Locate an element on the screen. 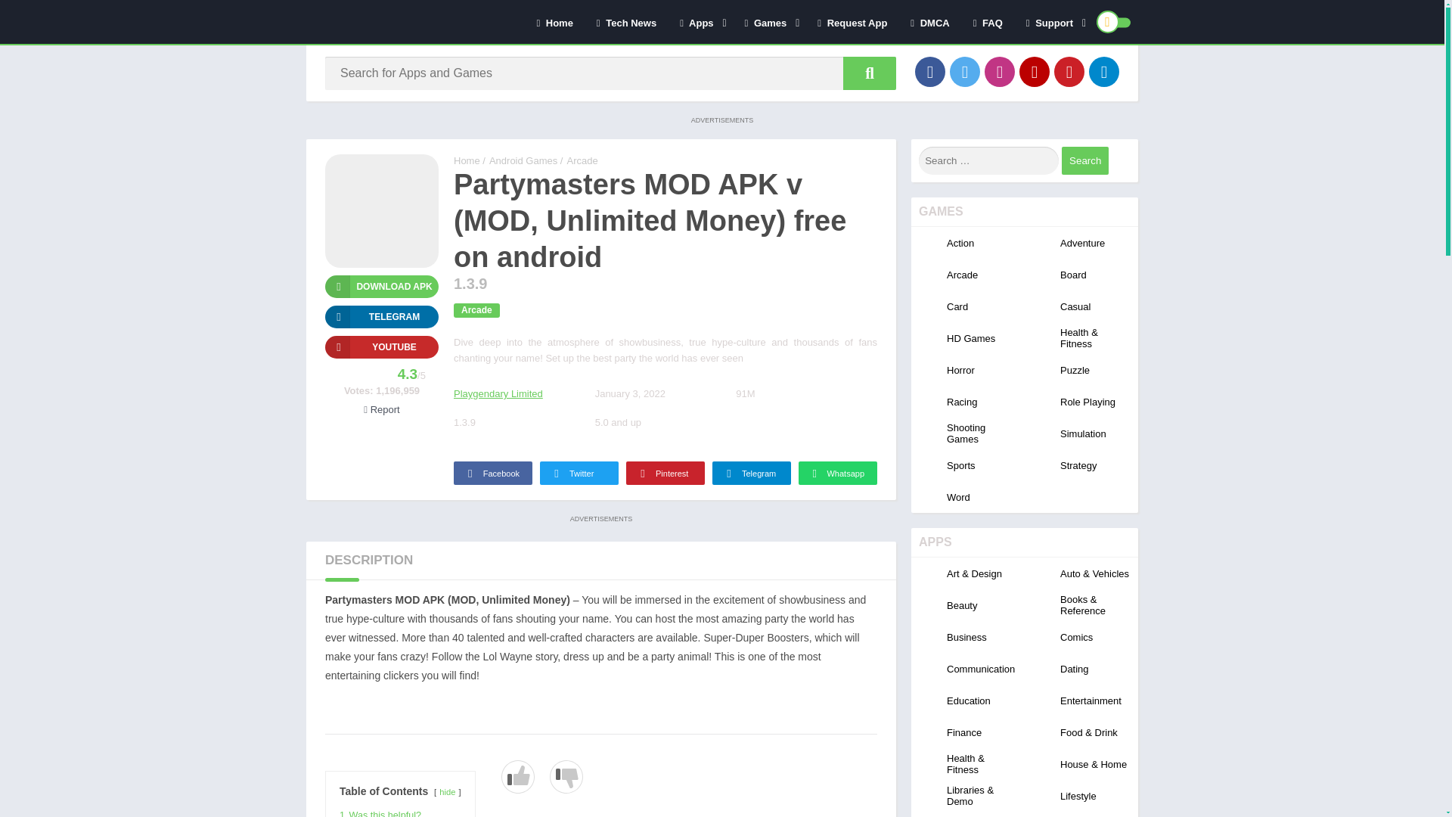 The width and height of the screenshot is (1452, 817). Telegram is located at coordinates (1104, 71).